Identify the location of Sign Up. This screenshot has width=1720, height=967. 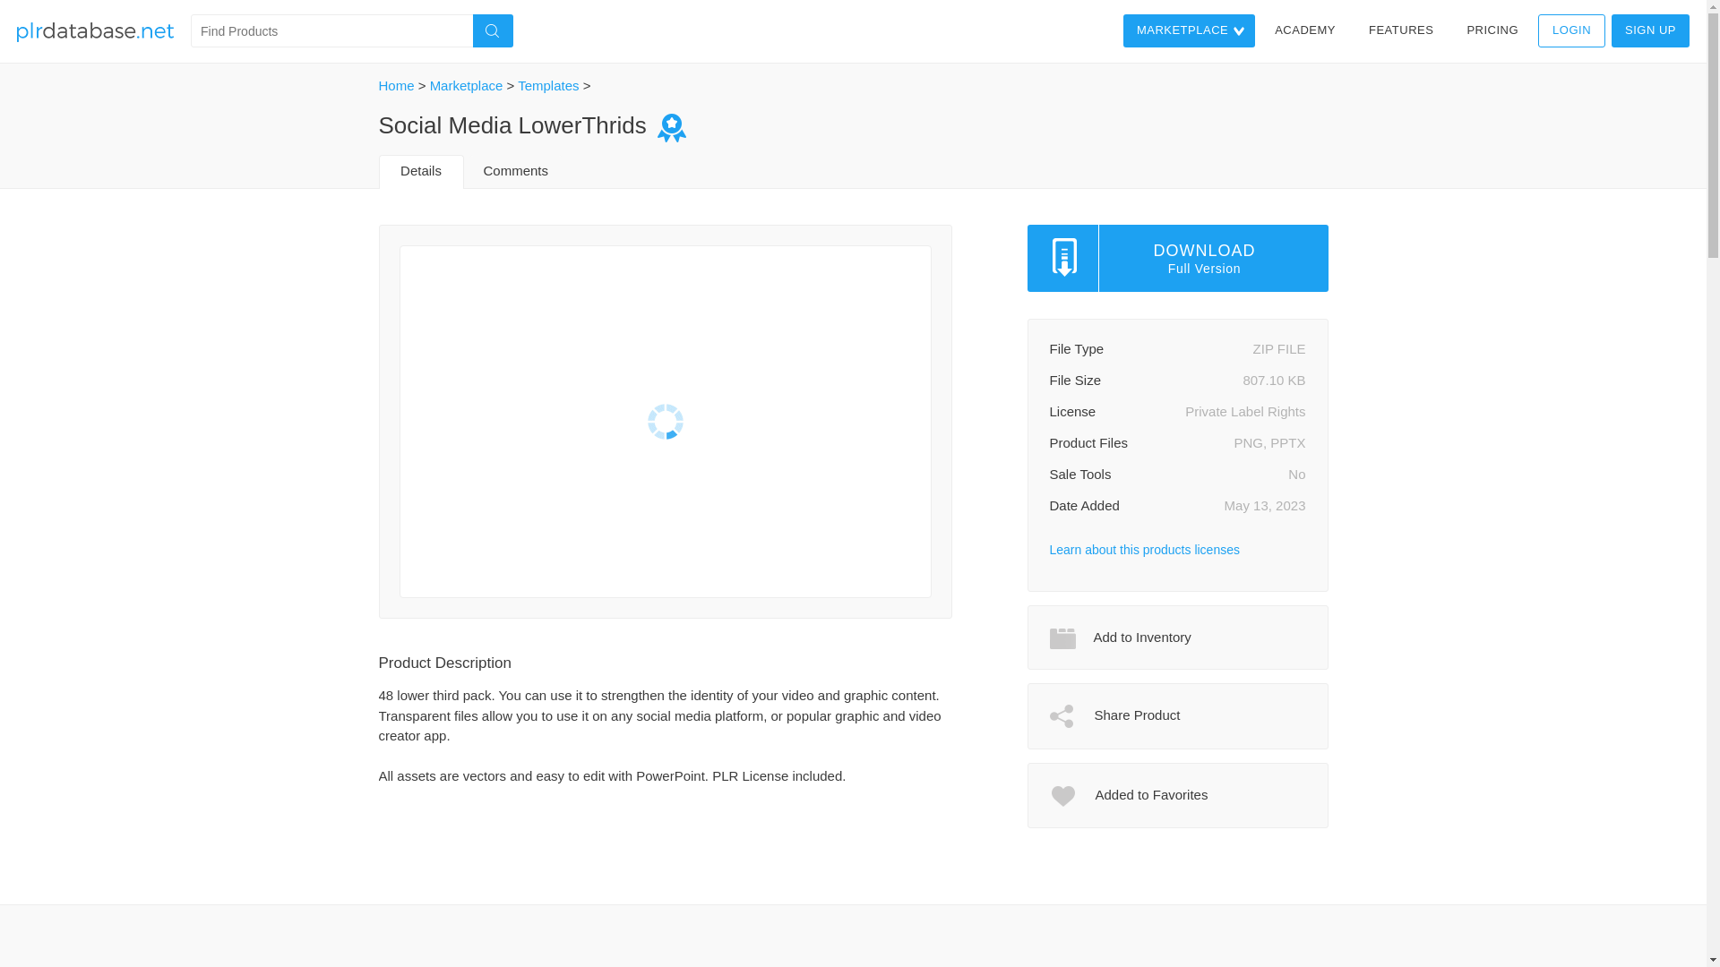
(1650, 30).